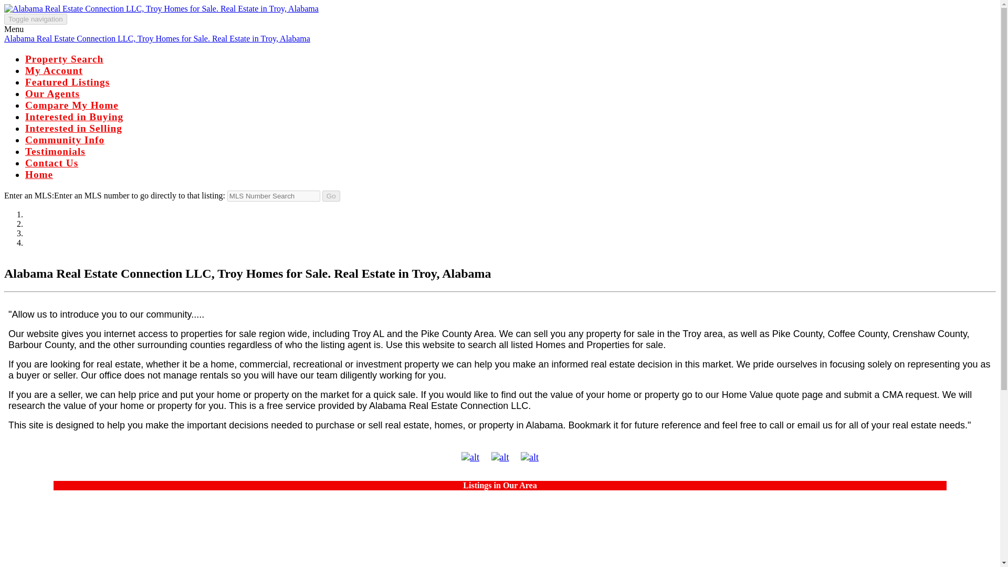  Describe the element at coordinates (65, 140) in the screenshot. I see `Community Info` at that location.